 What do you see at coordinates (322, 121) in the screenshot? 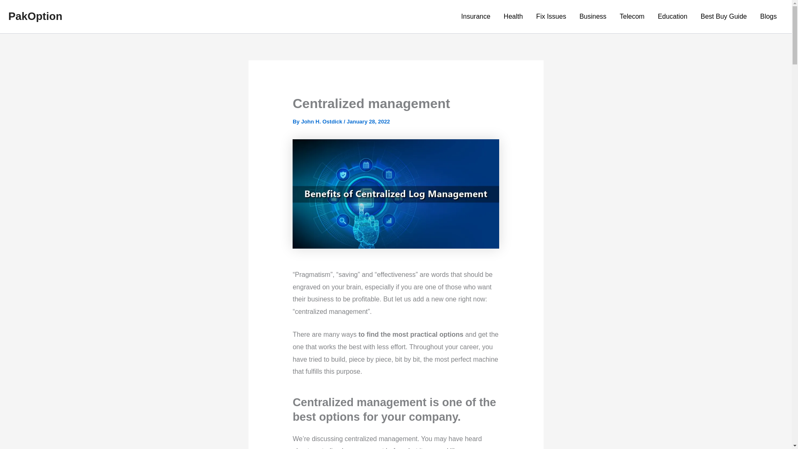
I see `John H. Ostdick` at bounding box center [322, 121].